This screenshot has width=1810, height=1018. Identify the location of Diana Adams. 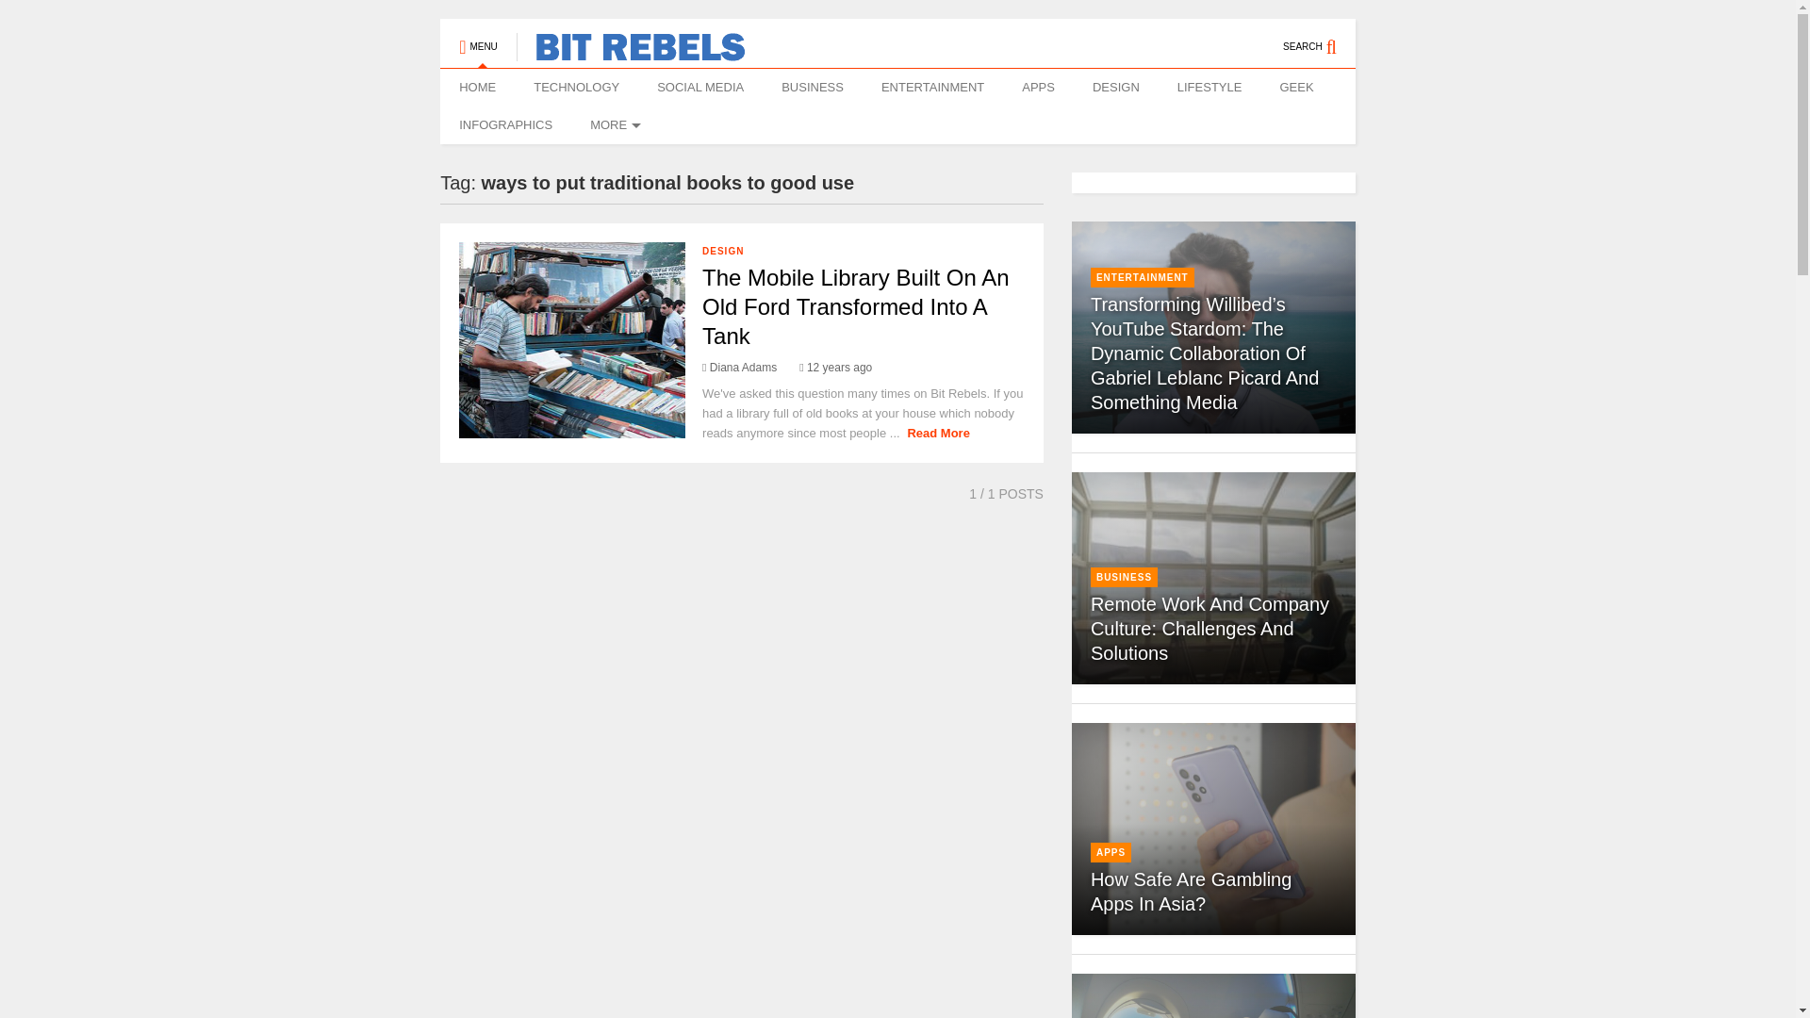
(739, 368).